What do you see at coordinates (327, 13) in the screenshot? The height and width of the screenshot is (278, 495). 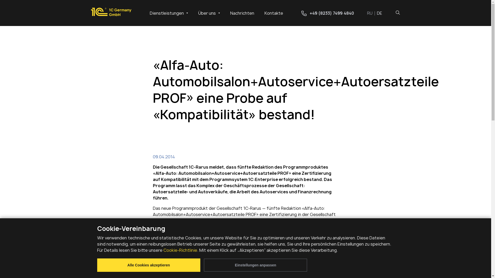 I see `+49 (8233) 7499 4840` at bounding box center [327, 13].